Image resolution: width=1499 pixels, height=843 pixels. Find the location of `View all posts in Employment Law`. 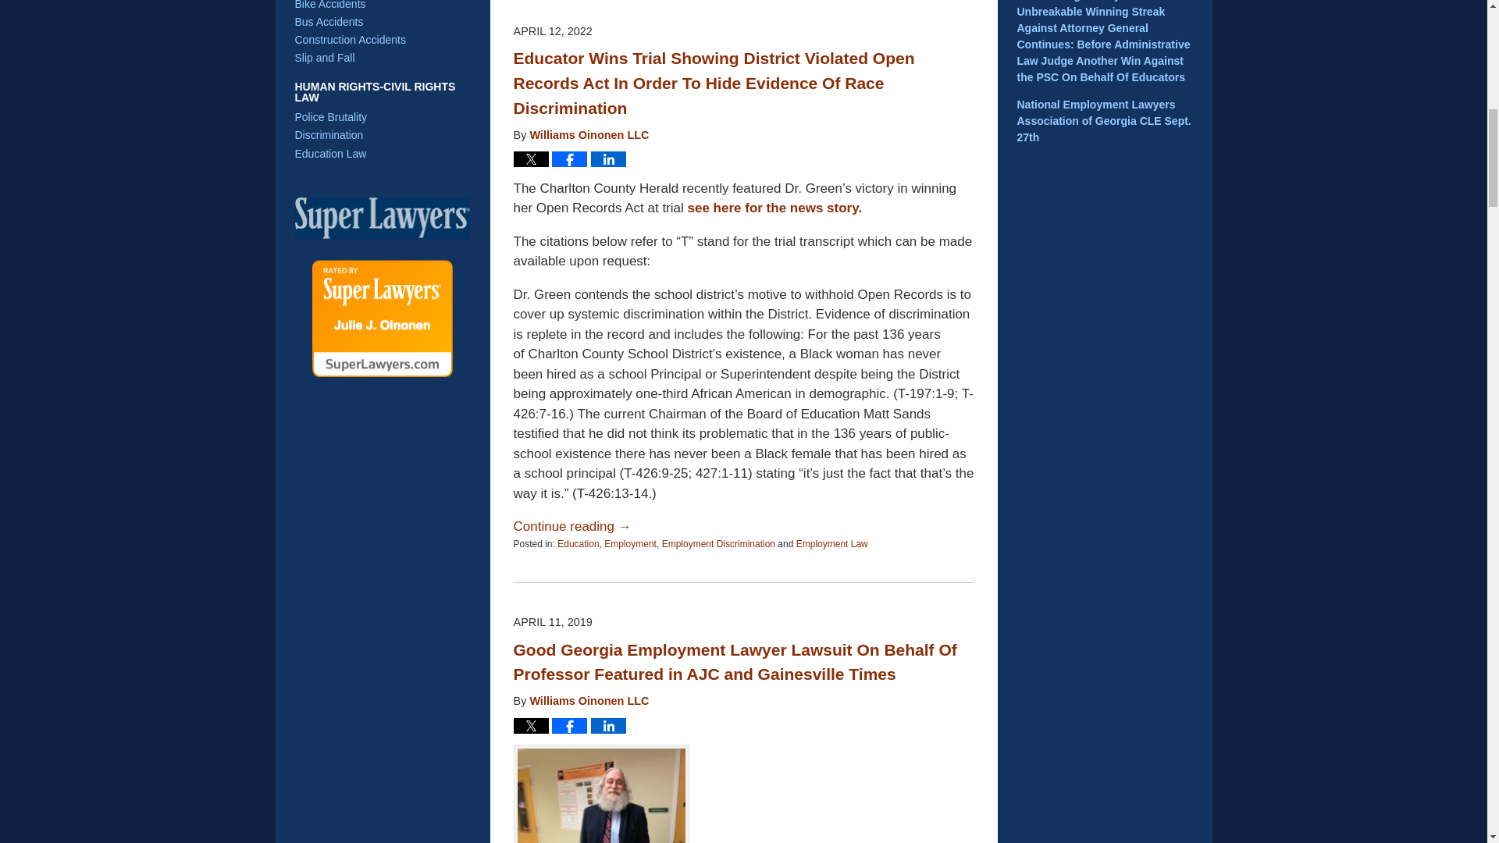

View all posts in Employment Law is located at coordinates (831, 544).